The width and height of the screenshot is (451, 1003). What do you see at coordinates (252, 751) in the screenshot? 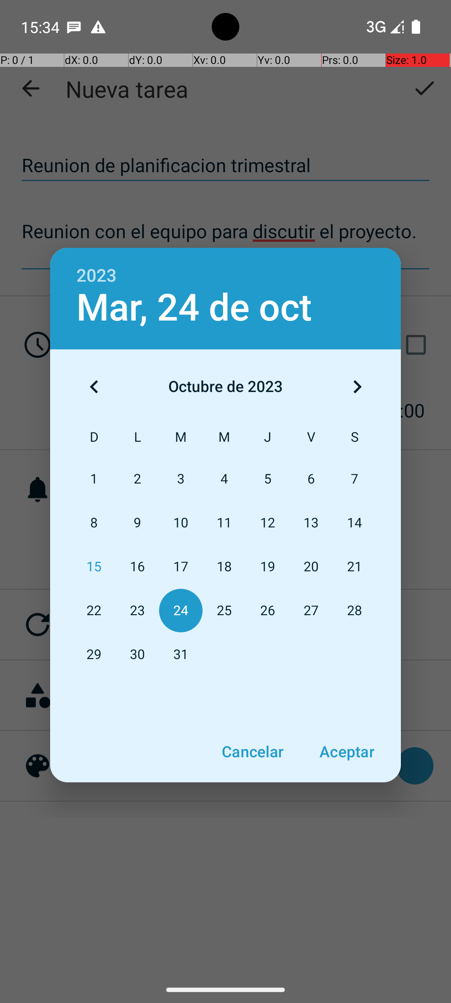
I see `Cancelar` at bounding box center [252, 751].